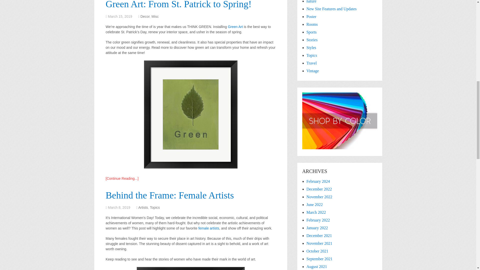 This screenshot has height=270, width=480. Describe the element at coordinates (155, 16) in the screenshot. I see `Misc` at that location.